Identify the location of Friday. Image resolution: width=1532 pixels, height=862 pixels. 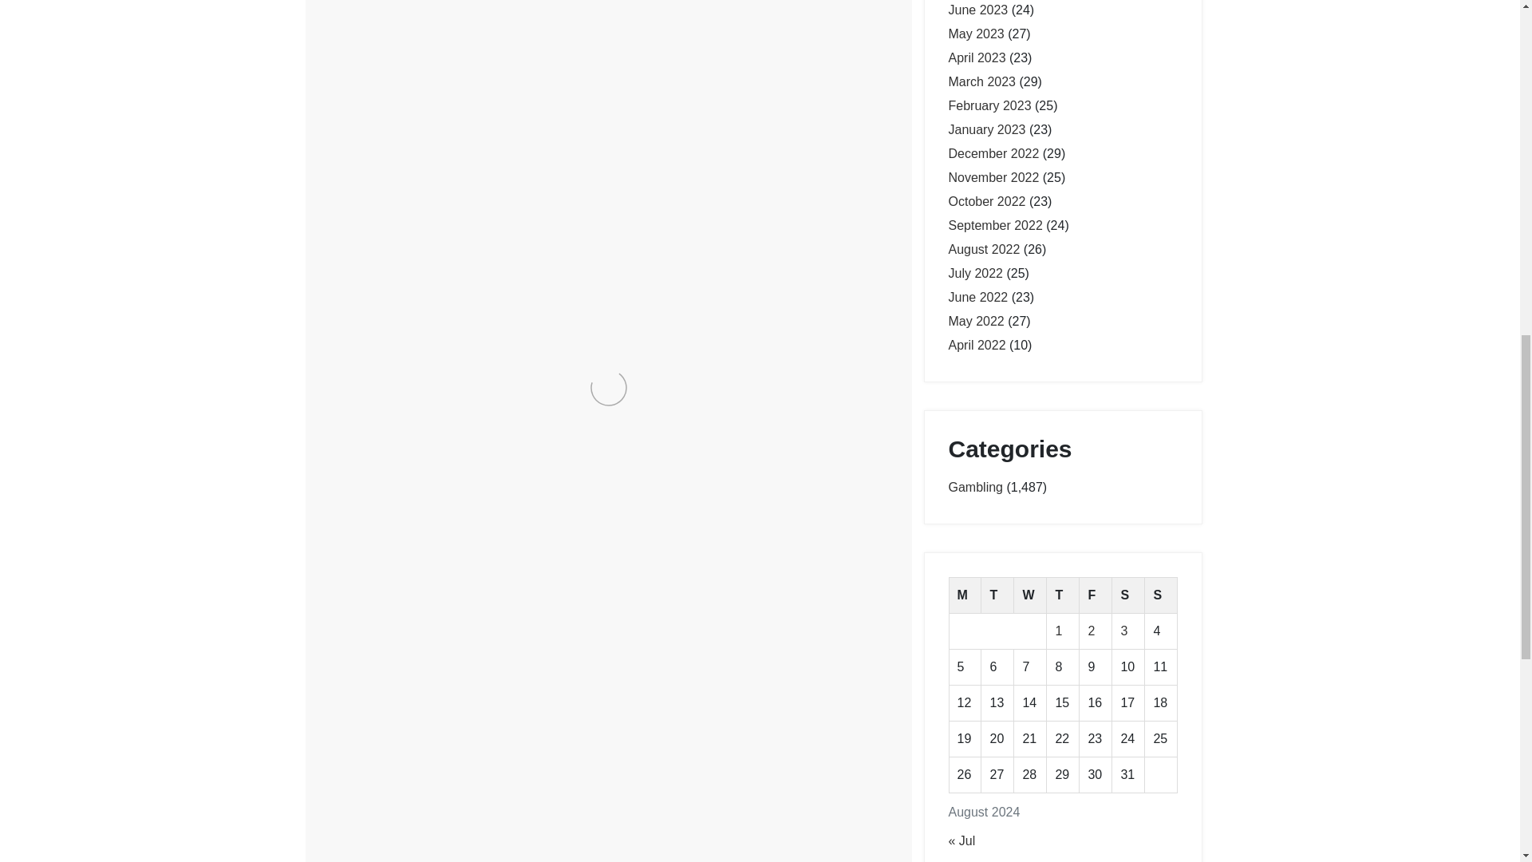
(1096, 595).